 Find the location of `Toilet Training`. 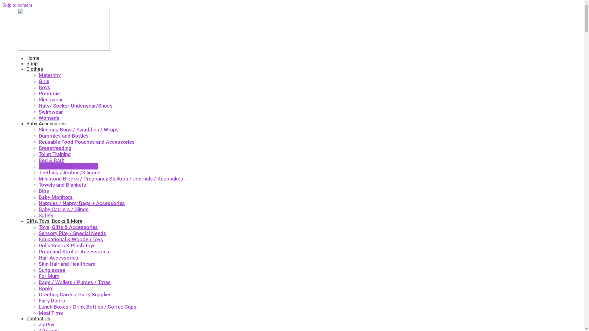

Toilet Training is located at coordinates (55, 154).